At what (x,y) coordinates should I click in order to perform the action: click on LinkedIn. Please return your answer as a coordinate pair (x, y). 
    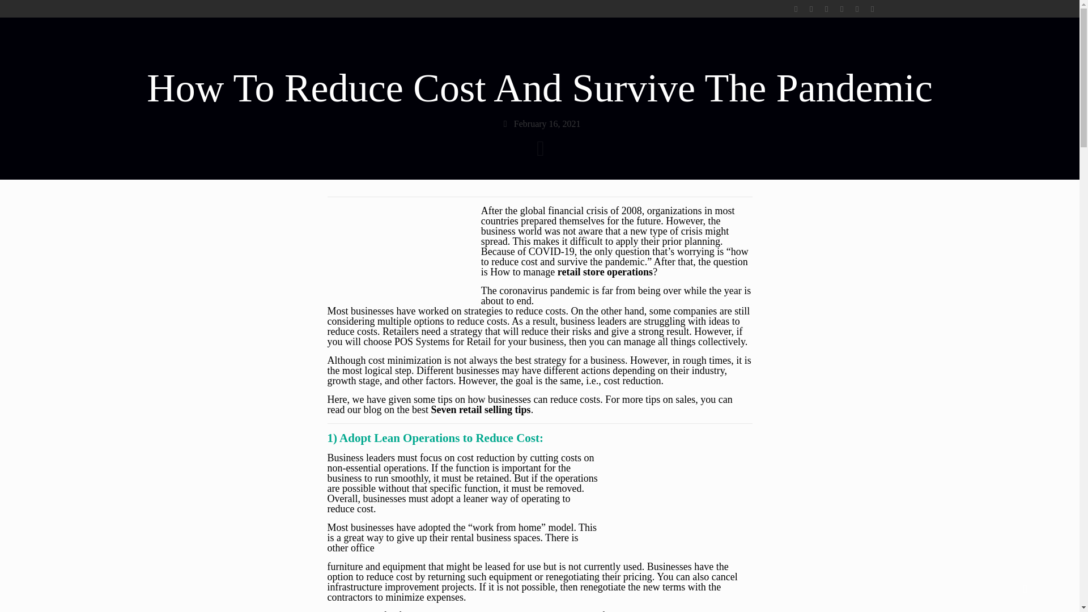
    Looking at the image, I should click on (841, 8).